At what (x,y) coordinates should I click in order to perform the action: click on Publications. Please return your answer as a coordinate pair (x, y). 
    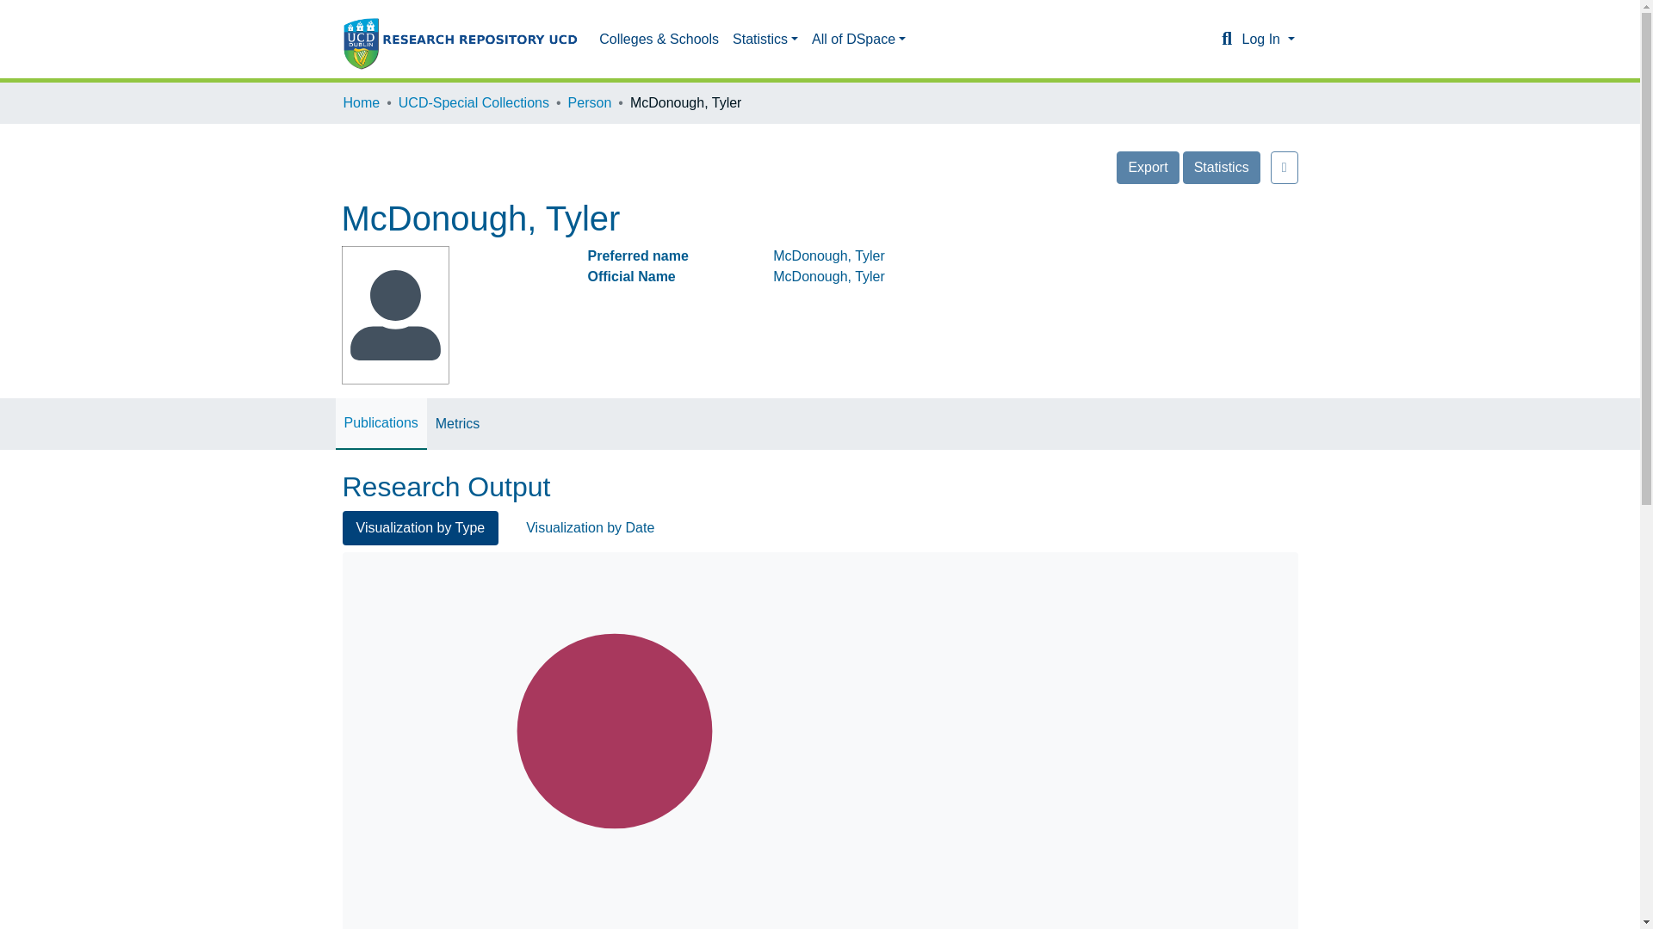
    Looking at the image, I should click on (381, 325).